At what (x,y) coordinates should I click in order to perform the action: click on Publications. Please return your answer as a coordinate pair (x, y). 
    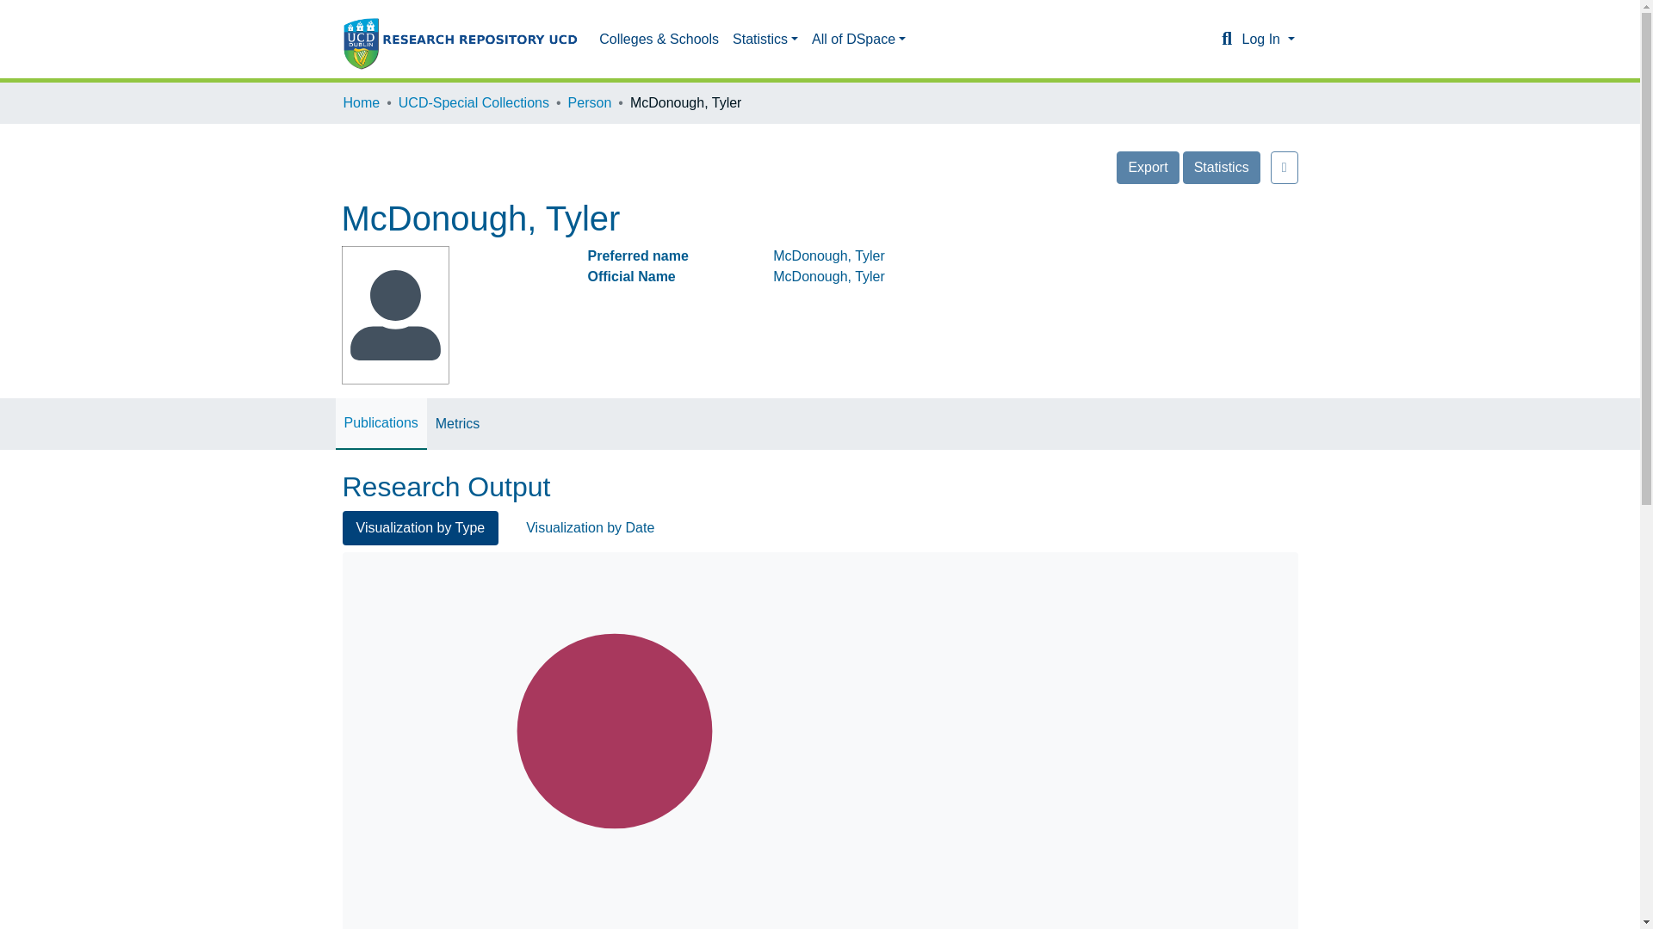
    Looking at the image, I should click on (381, 325).